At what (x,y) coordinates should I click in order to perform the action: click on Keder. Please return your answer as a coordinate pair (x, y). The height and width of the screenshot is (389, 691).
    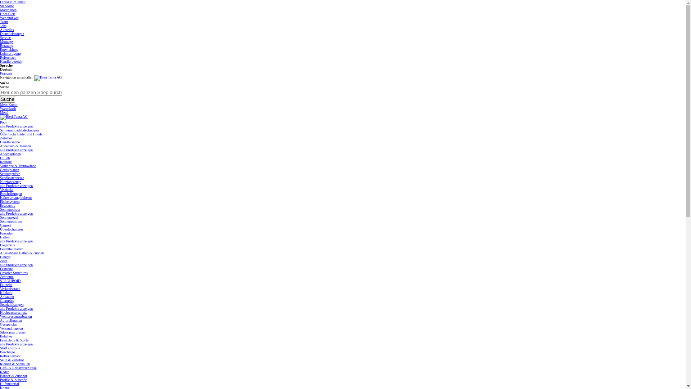
    Looking at the image, I should click on (4, 372).